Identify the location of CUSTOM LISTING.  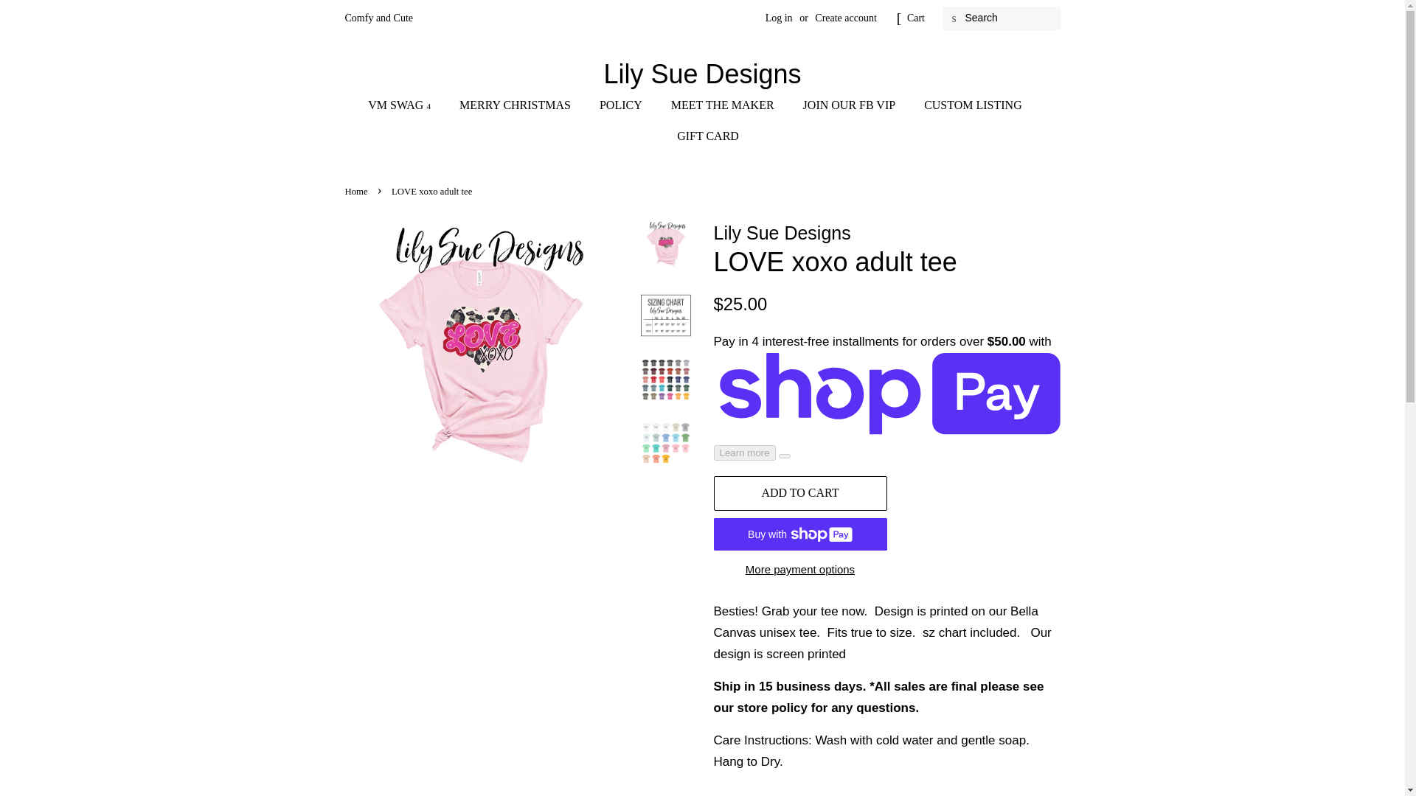
(975, 105).